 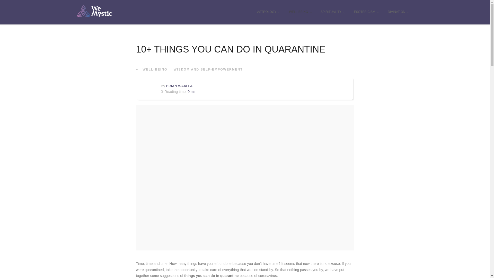 What do you see at coordinates (398, 12) in the screenshot?
I see `DIVINATION` at bounding box center [398, 12].